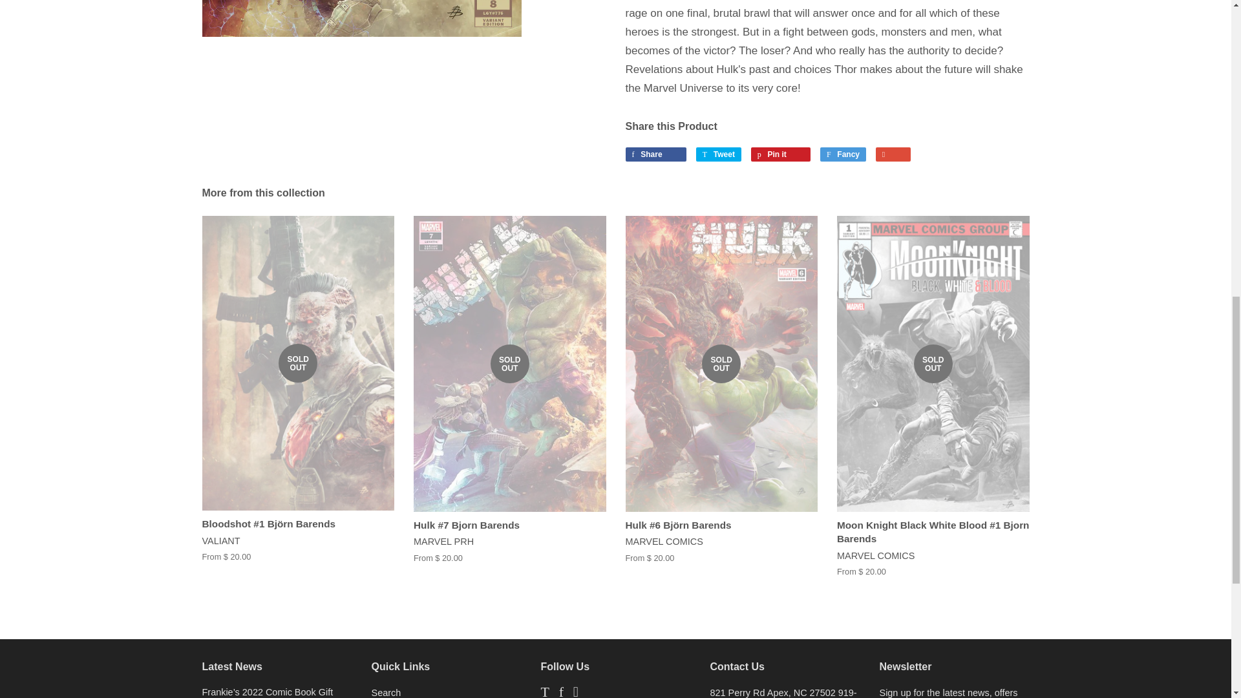 This screenshot has height=698, width=1241. What do you see at coordinates (781, 154) in the screenshot?
I see `Add to Fancy` at bounding box center [781, 154].